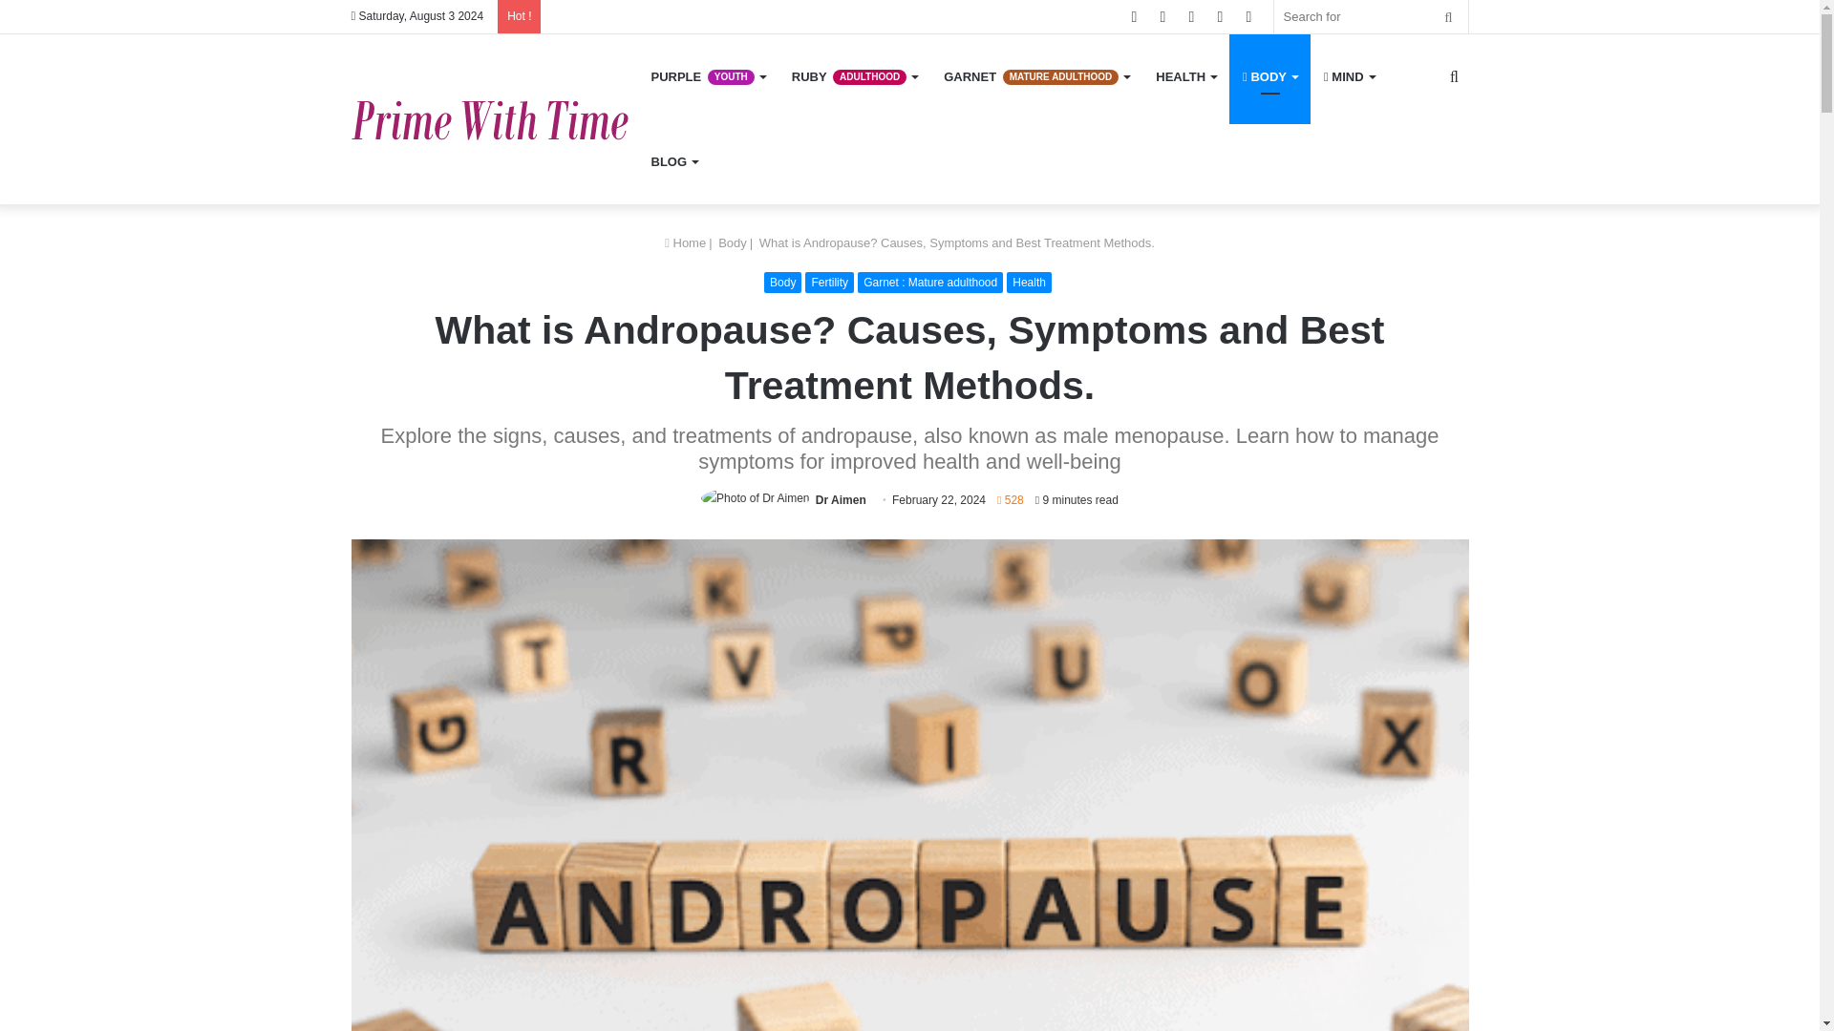  I want to click on Dr Aimen, so click(841, 500).